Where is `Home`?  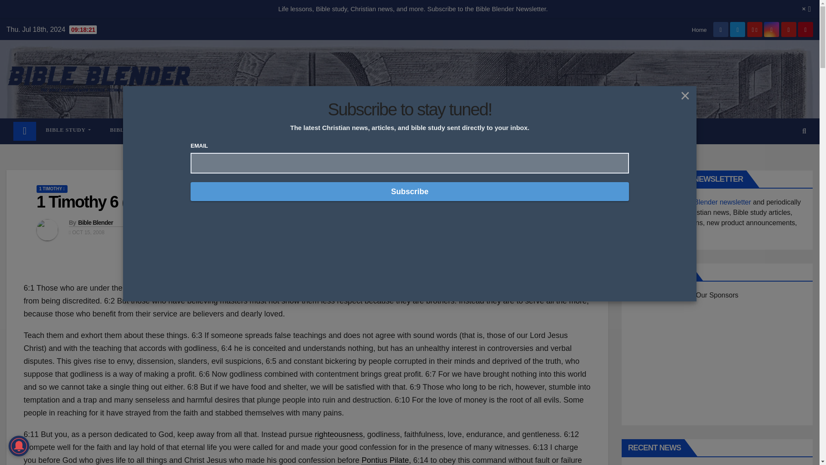
Home is located at coordinates (700, 29).